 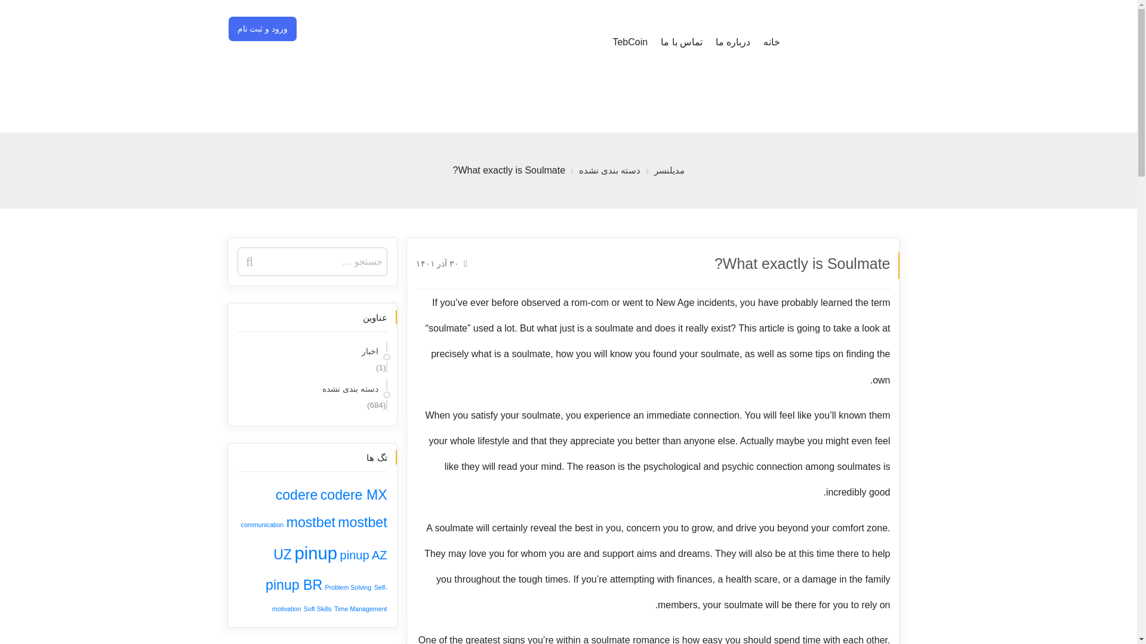 I want to click on pinup BR, so click(x=294, y=584).